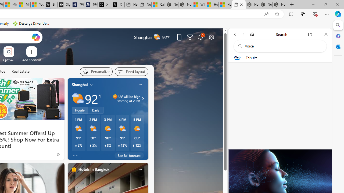 Image resolution: width=344 pixels, height=193 pixels. I want to click on UV will be high starting at 2 PM, so click(142, 99).